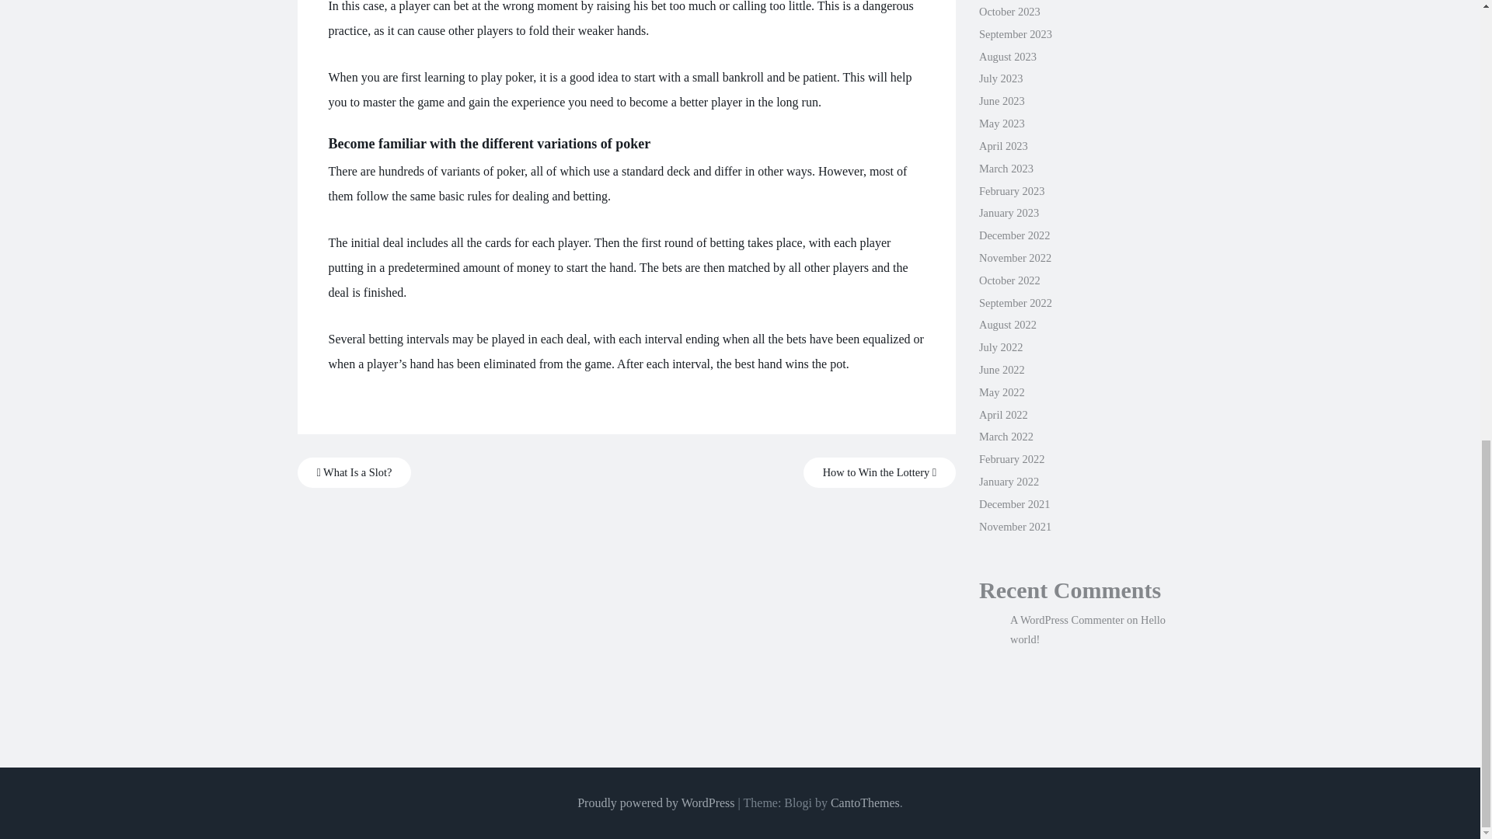 The width and height of the screenshot is (1492, 839). I want to click on March 2023, so click(1006, 168).